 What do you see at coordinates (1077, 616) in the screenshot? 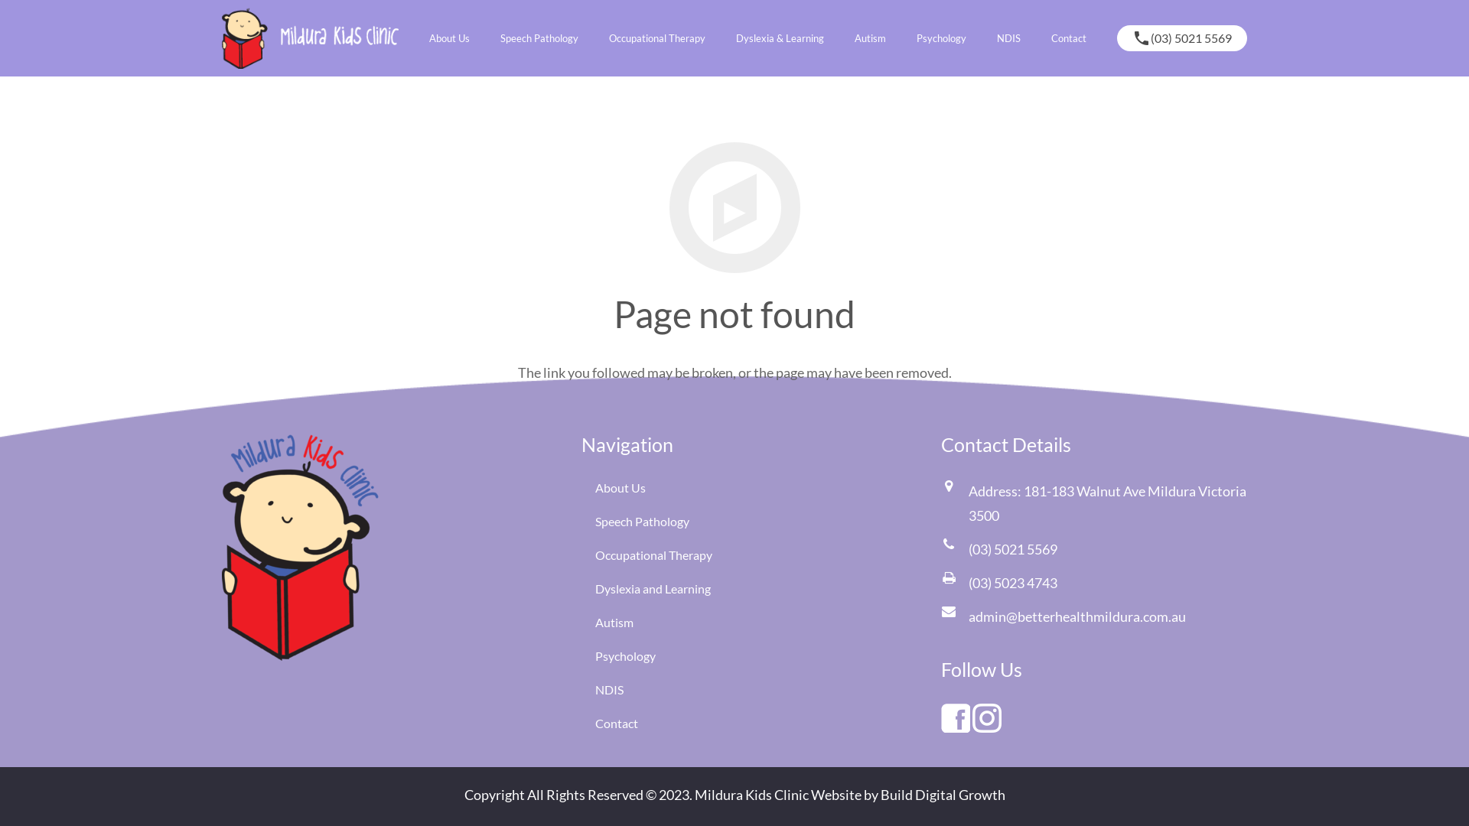
I see `admin@betterhealthmildura.com.au` at bounding box center [1077, 616].